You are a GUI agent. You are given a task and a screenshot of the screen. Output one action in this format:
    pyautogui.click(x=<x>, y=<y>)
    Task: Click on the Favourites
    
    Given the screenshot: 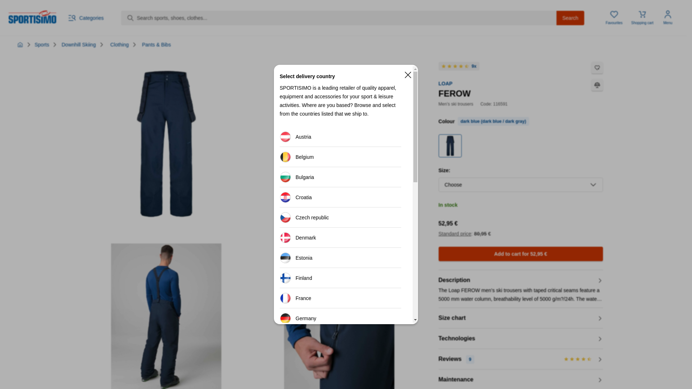 What is the action you would take?
    pyautogui.click(x=614, y=18)
    